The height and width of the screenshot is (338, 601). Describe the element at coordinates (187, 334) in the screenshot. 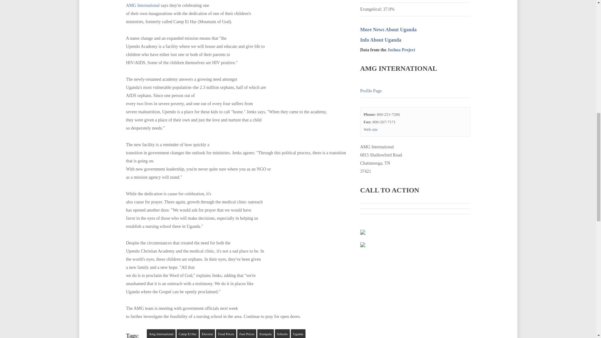

I see `Camp El Har` at that location.